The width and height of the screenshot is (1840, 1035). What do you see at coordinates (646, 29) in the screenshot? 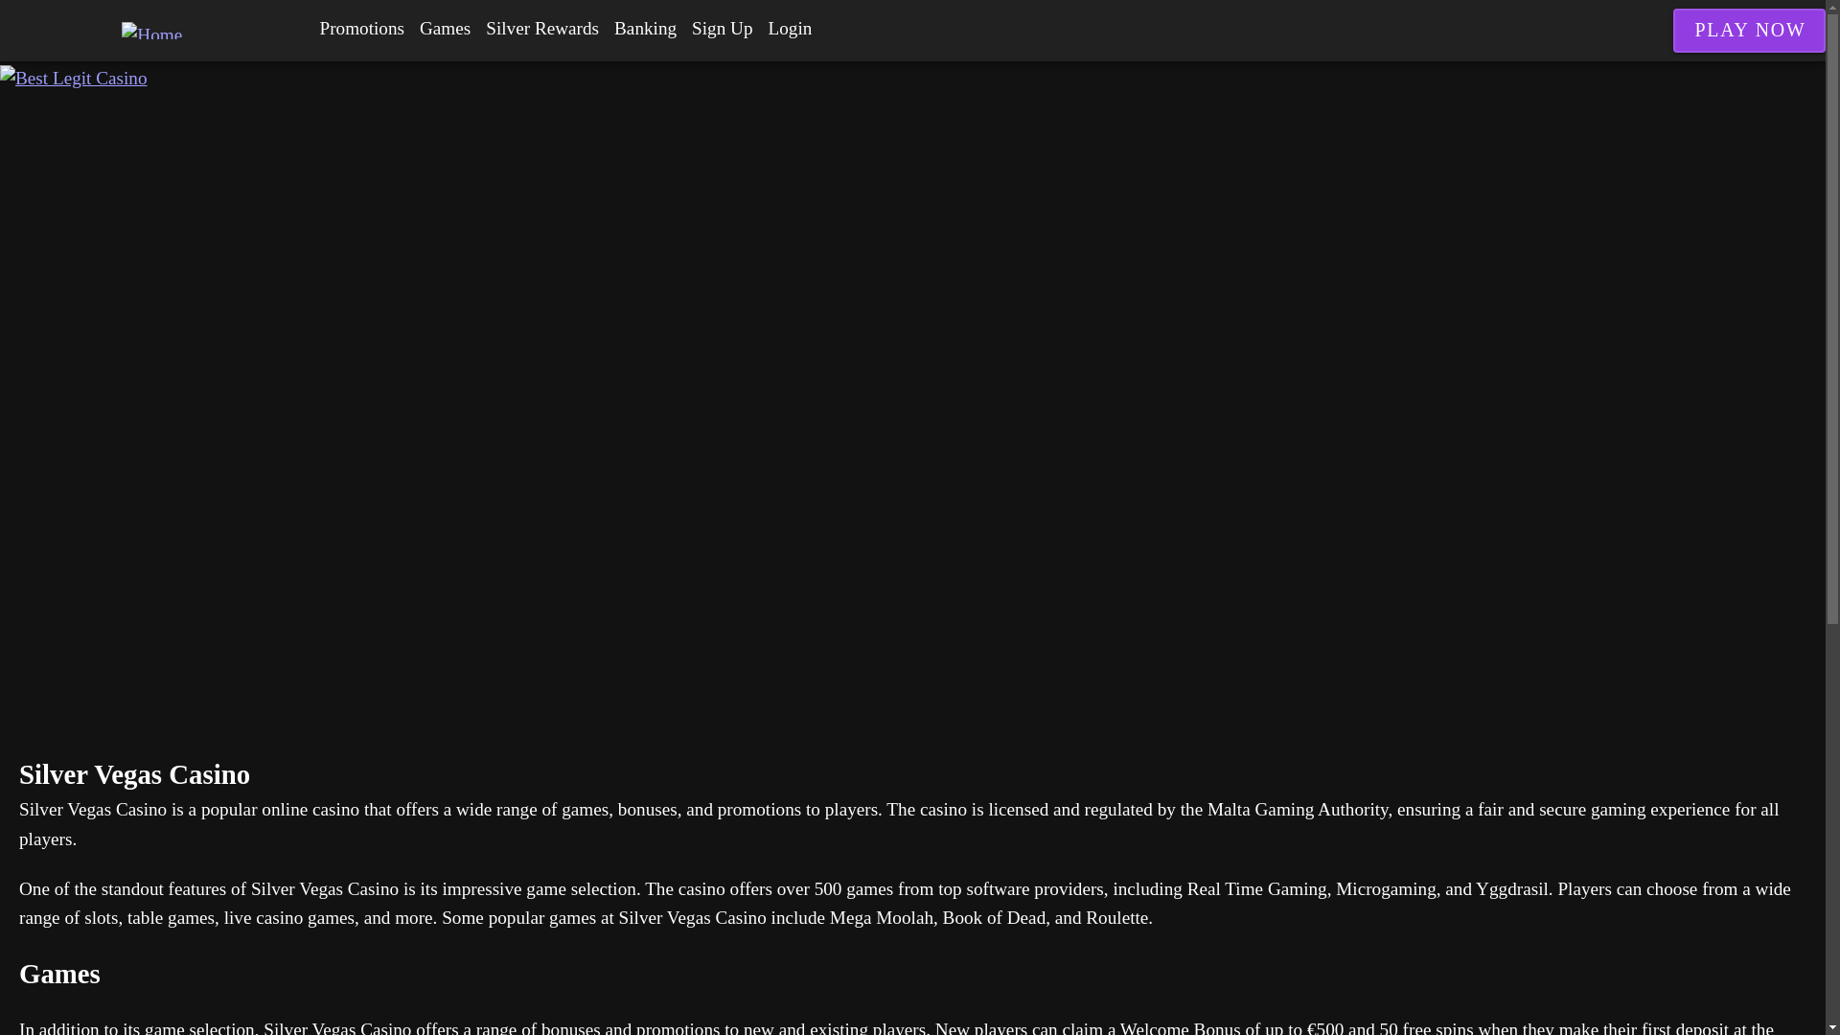
I see `Banking` at bounding box center [646, 29].